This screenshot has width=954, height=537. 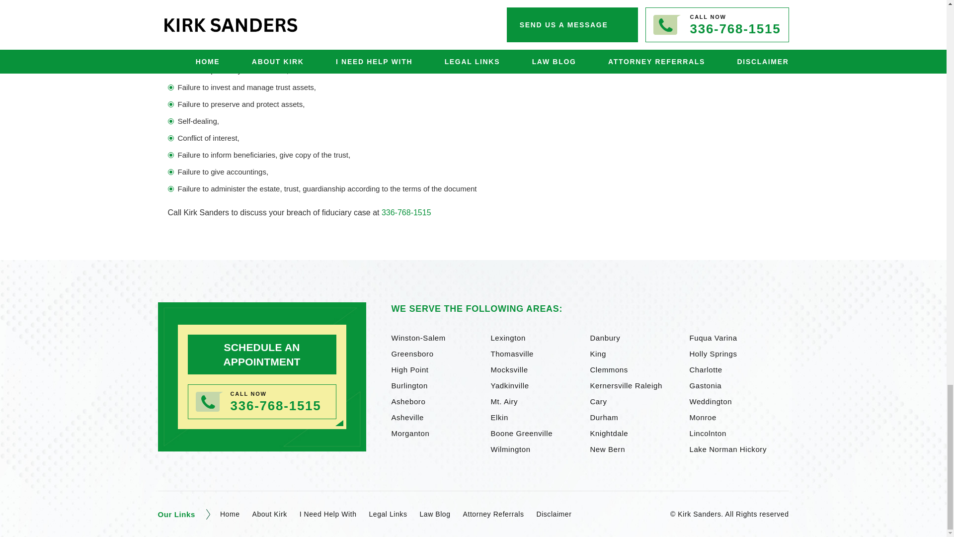 I want to click on Greensboro, so click(x=440, y=354).